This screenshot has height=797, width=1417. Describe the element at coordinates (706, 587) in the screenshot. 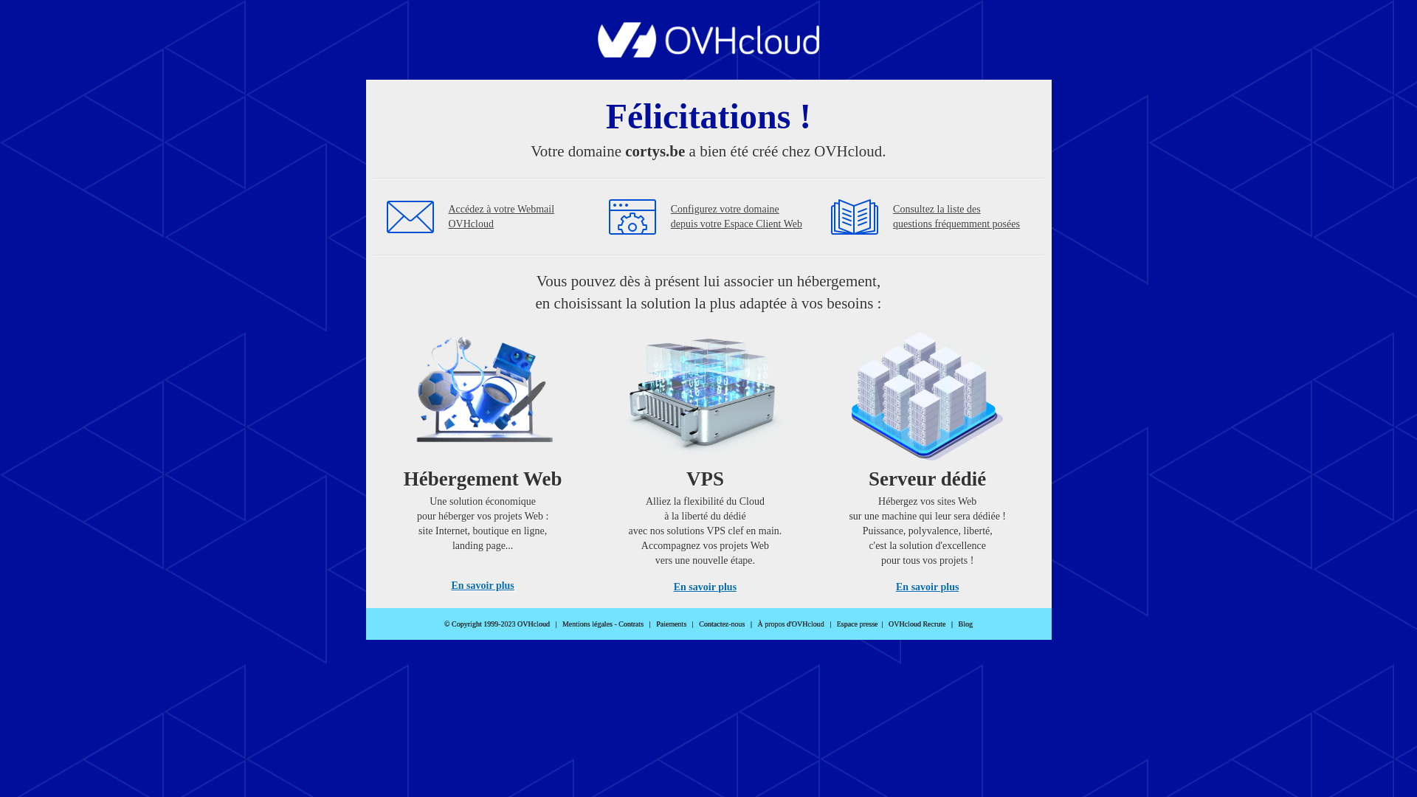

I see `En savoir plus` at that location.